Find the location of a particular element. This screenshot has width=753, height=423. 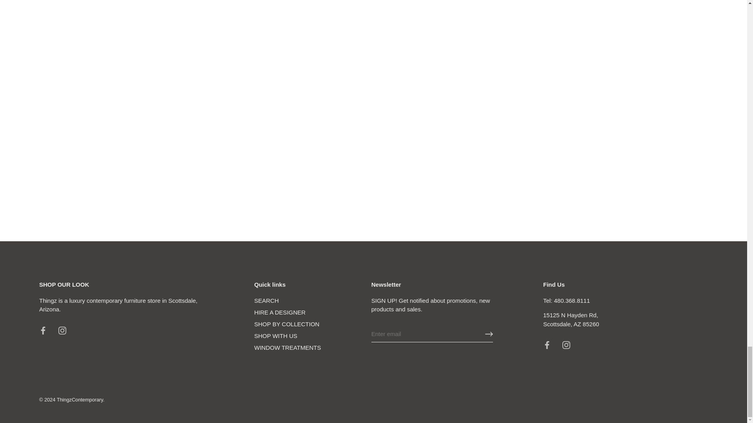

Instagram is located at coordinates (566, 345).